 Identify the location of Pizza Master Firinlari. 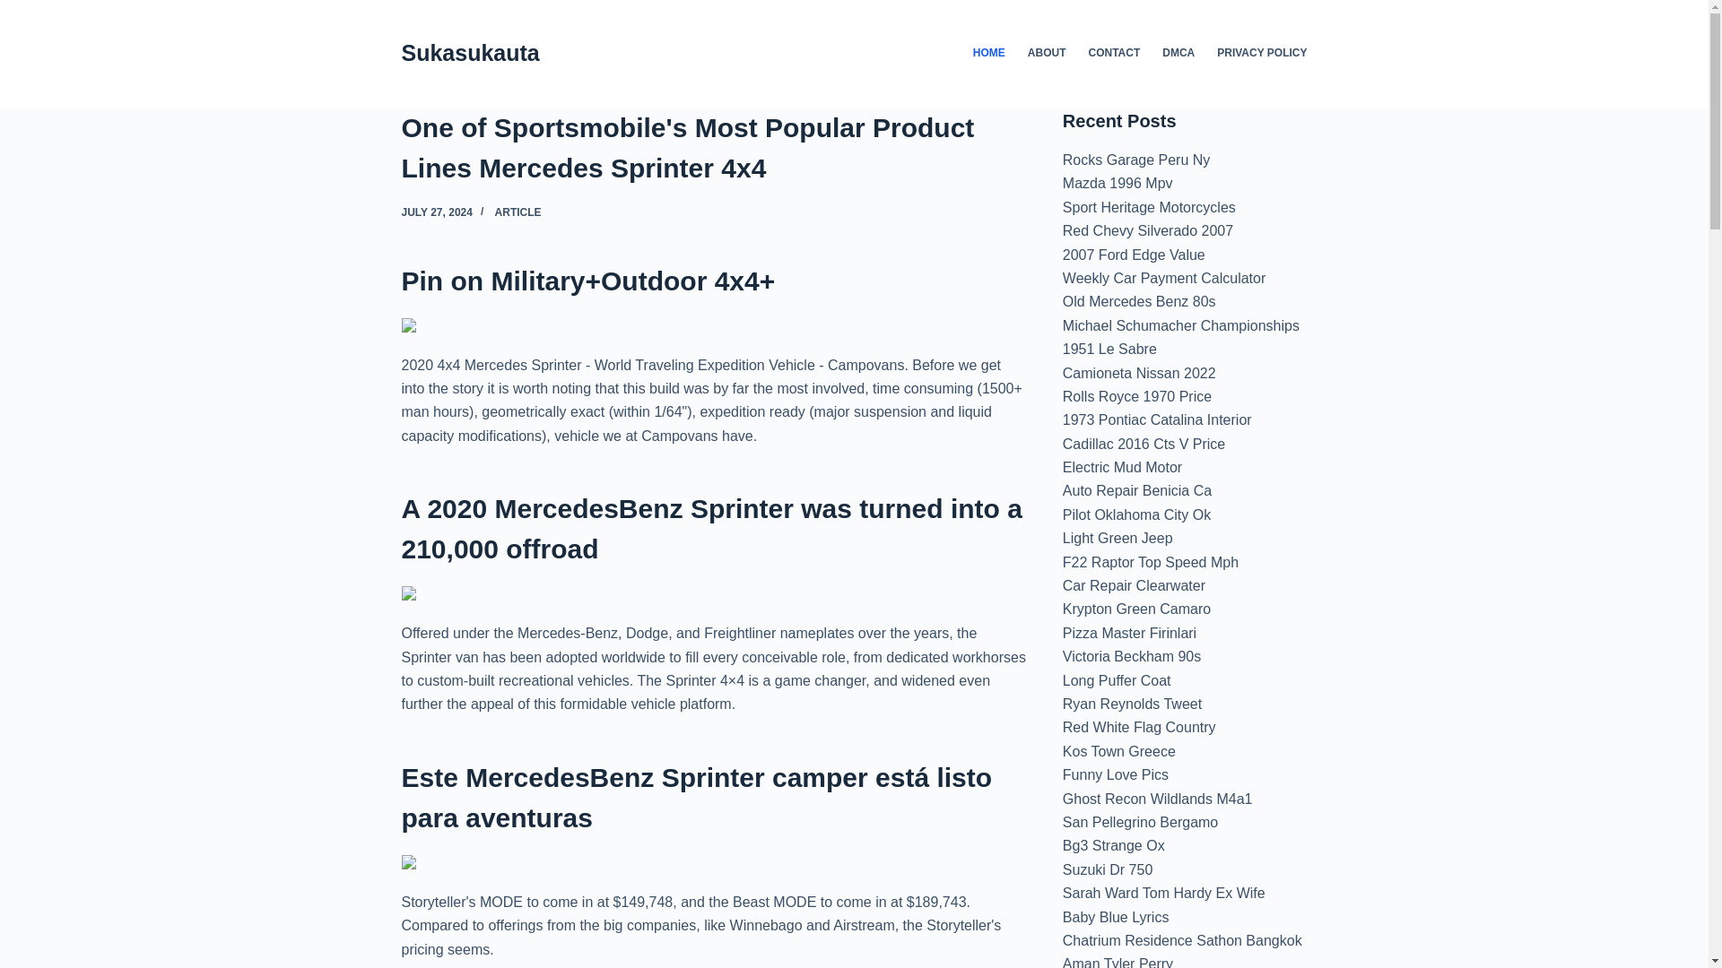
(1129, 633).